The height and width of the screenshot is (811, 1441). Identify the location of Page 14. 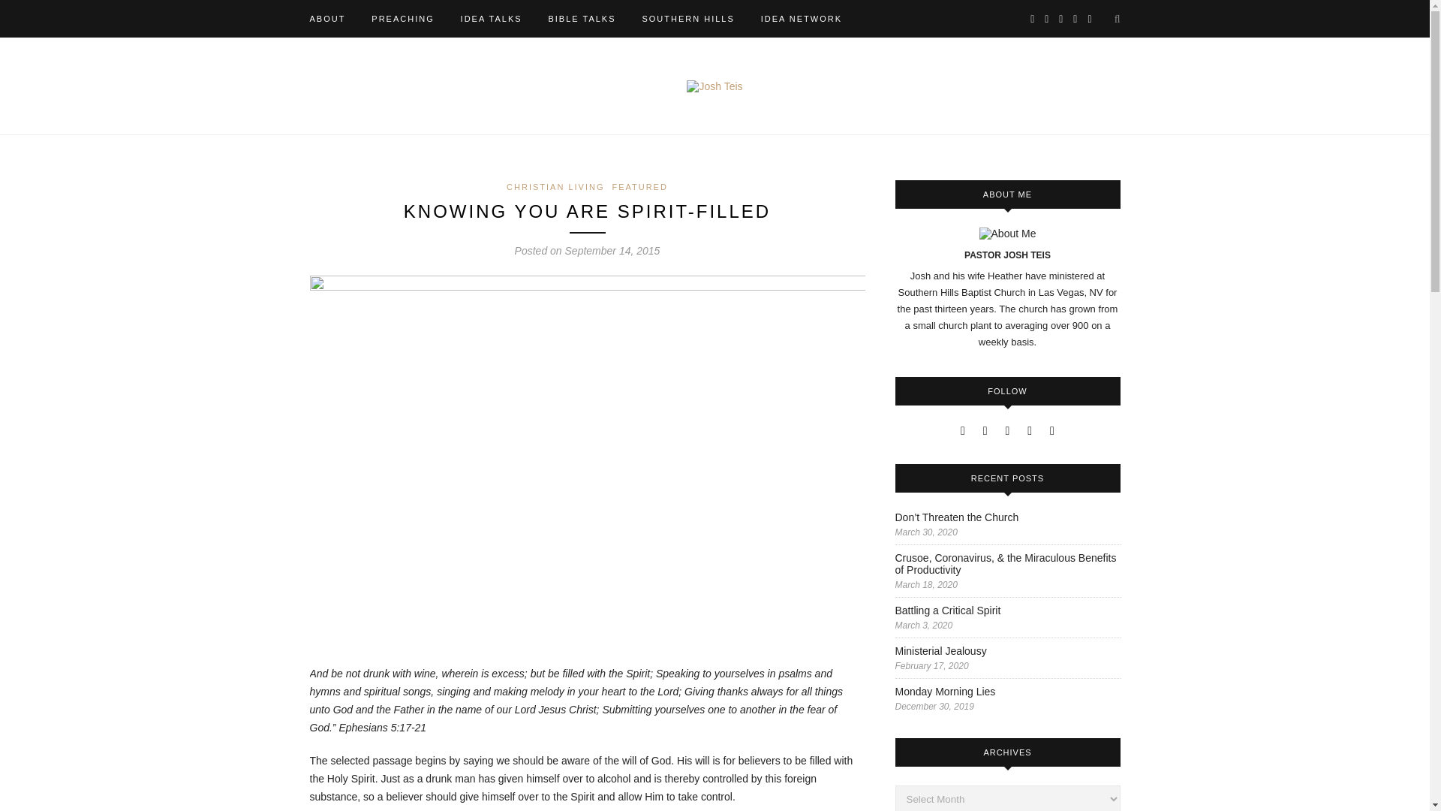
(587, 737).